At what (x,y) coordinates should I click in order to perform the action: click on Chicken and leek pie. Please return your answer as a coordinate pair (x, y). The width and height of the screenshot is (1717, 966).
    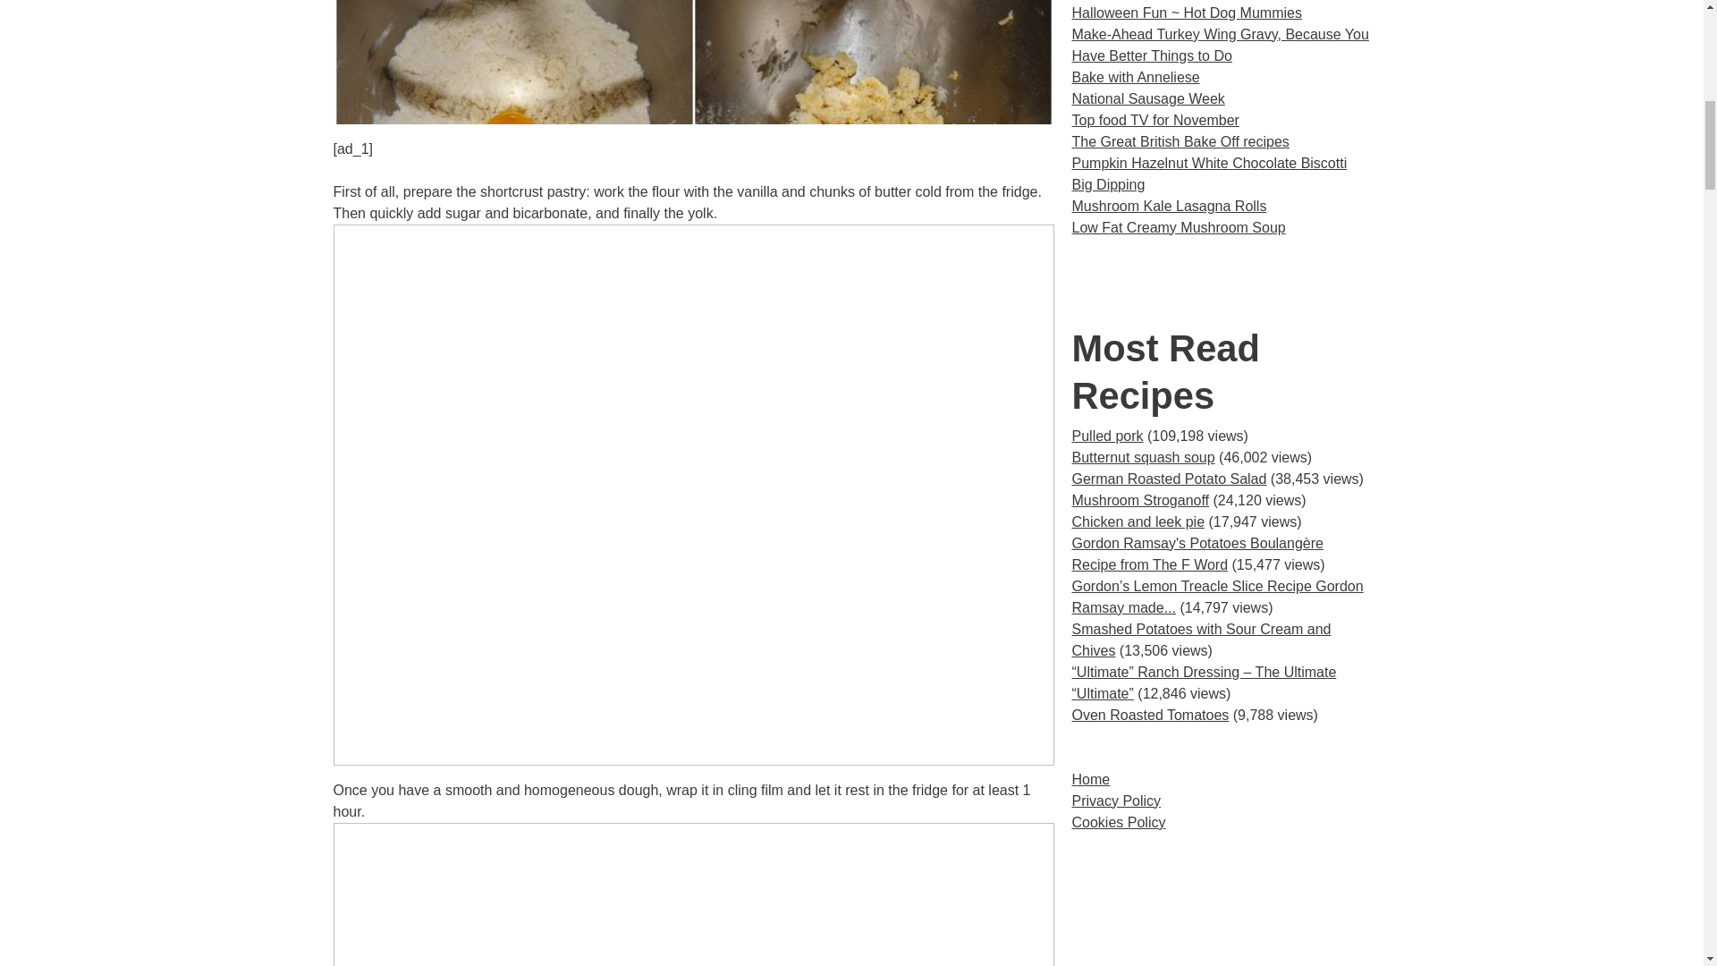
    Looking at the image, I should click on (1138, 521).